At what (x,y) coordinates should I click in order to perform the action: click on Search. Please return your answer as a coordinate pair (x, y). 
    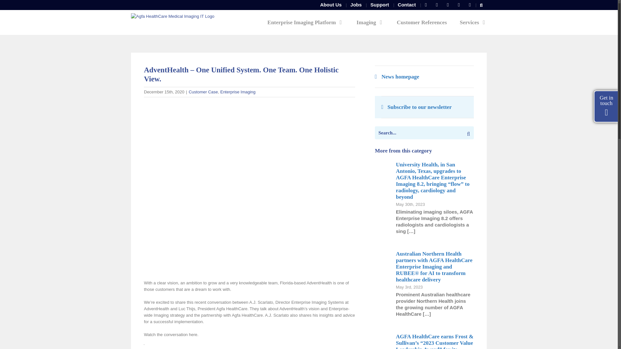
    Looking at the image, I should click on (481, 5).